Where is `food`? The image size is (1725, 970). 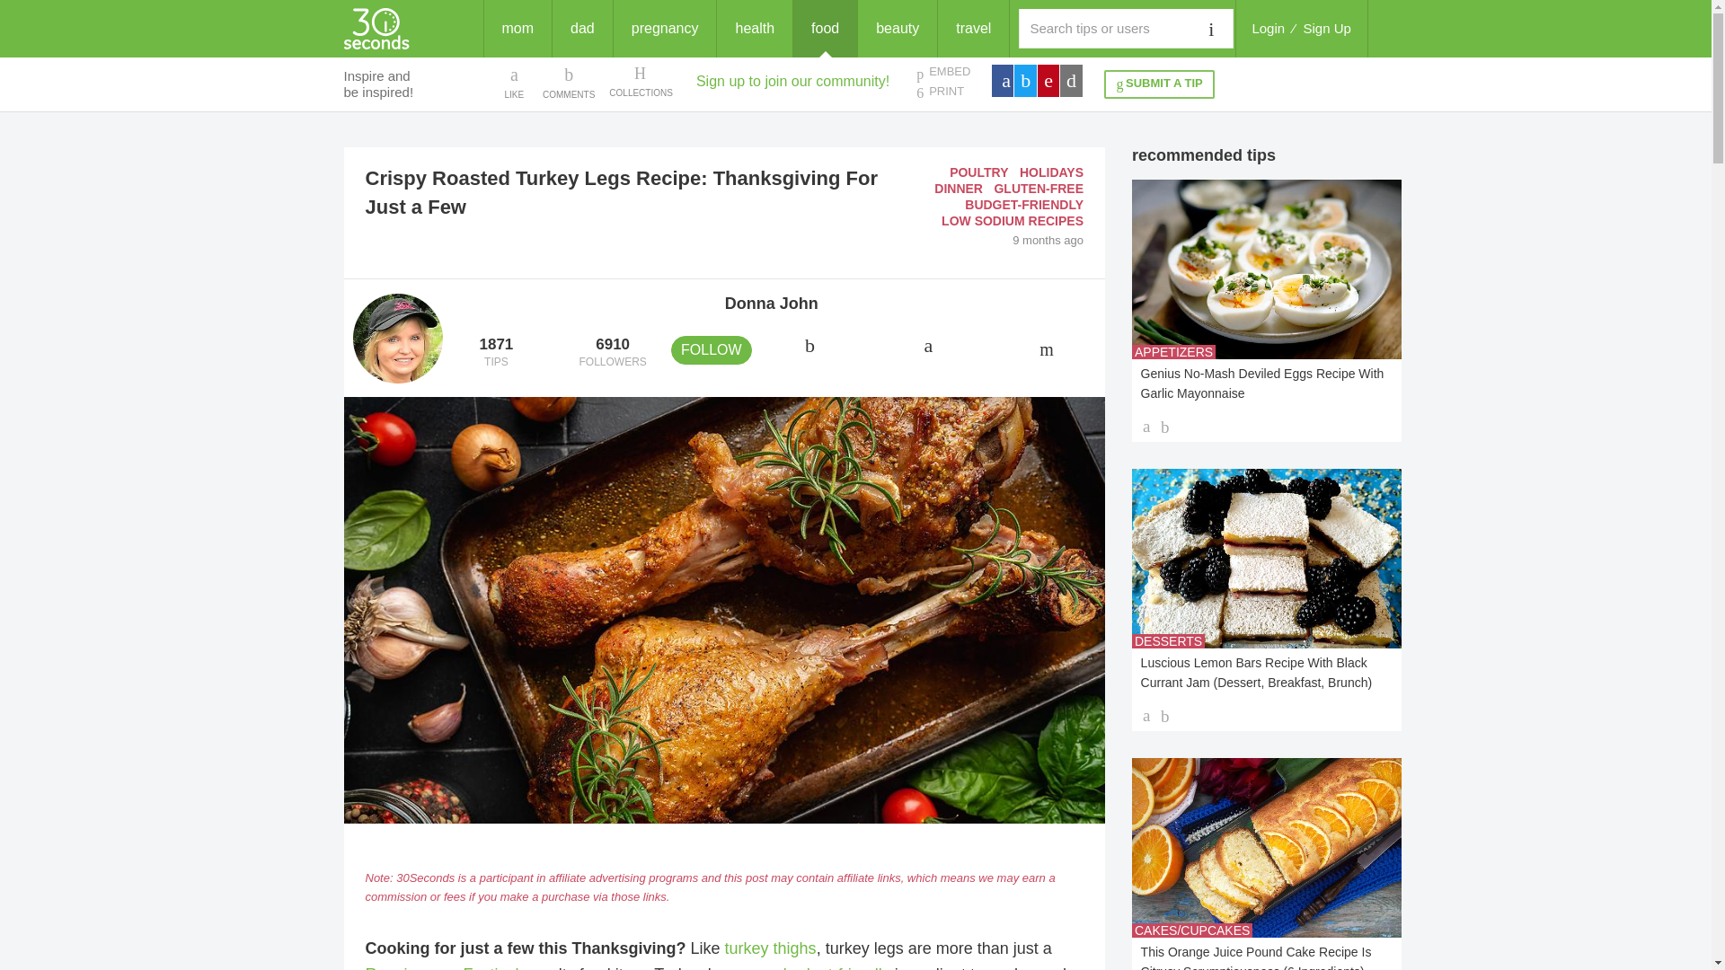 food is located at coordinates (825, 29).